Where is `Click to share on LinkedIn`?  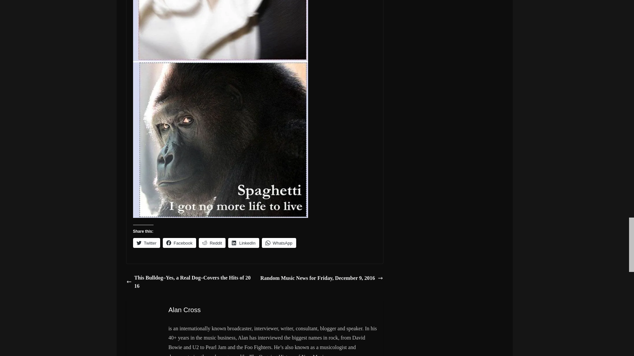 Click to share on LinkedIn is located at coordinates (243, 243).